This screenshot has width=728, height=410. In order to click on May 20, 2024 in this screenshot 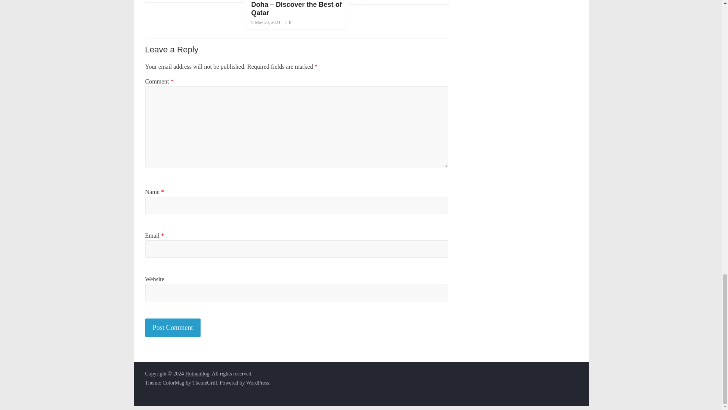, I will do `click(265, 22)`.